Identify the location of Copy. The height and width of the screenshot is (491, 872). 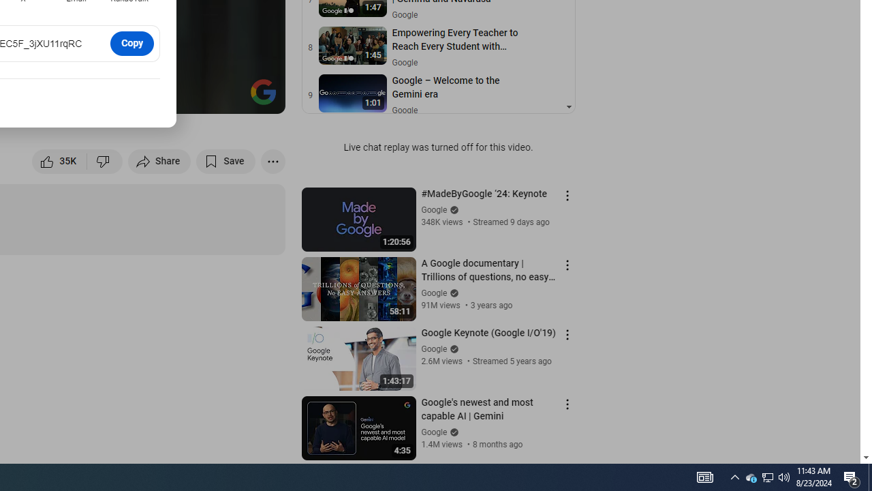
(132, 43).